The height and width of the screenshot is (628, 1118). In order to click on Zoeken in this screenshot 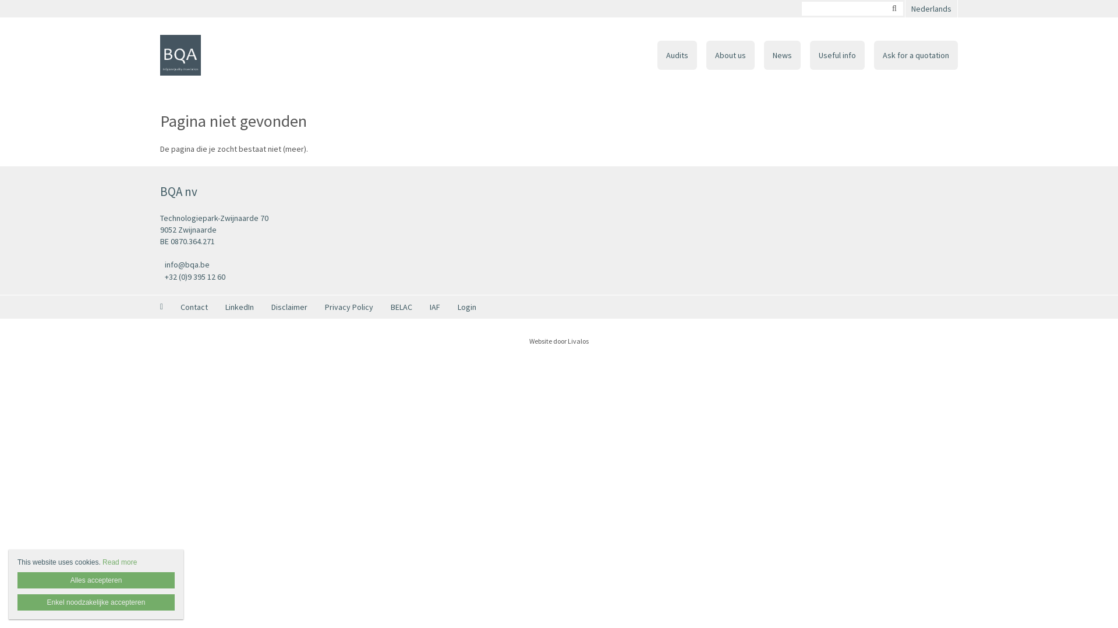, I will do `click(894, 9)`.